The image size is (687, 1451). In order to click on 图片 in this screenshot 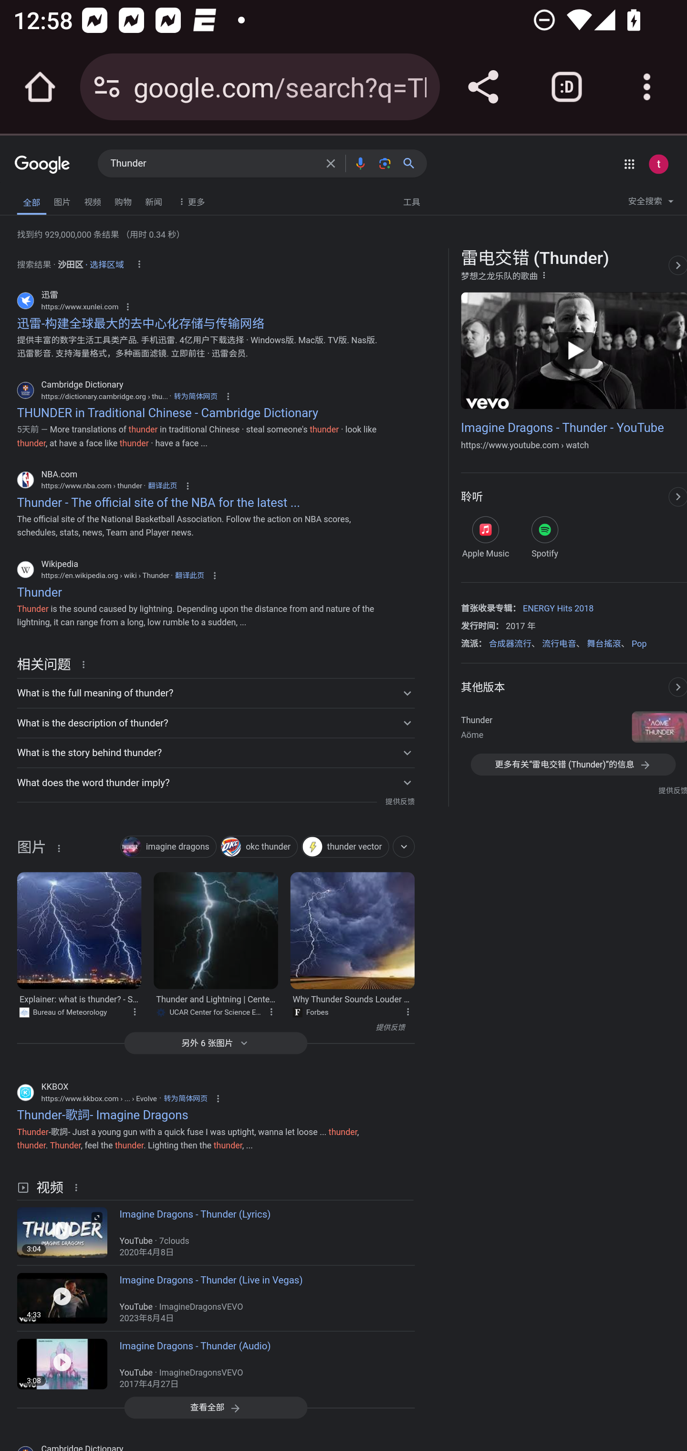, I will do `click(62, 200)`.